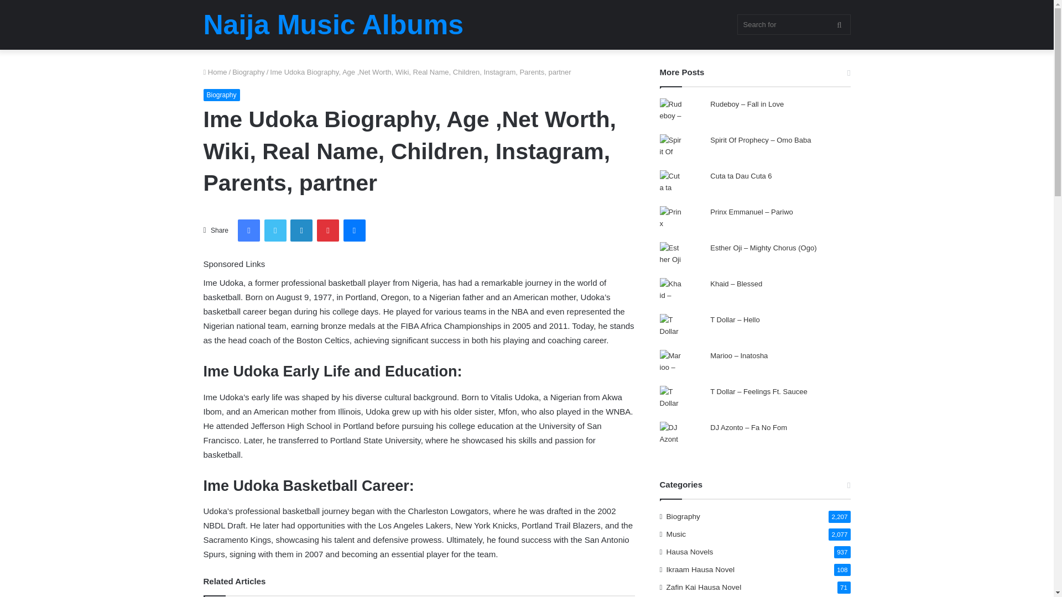  Describe the element at coordinates (354, 231) in the screenshot. I see `Messenger` at that location.